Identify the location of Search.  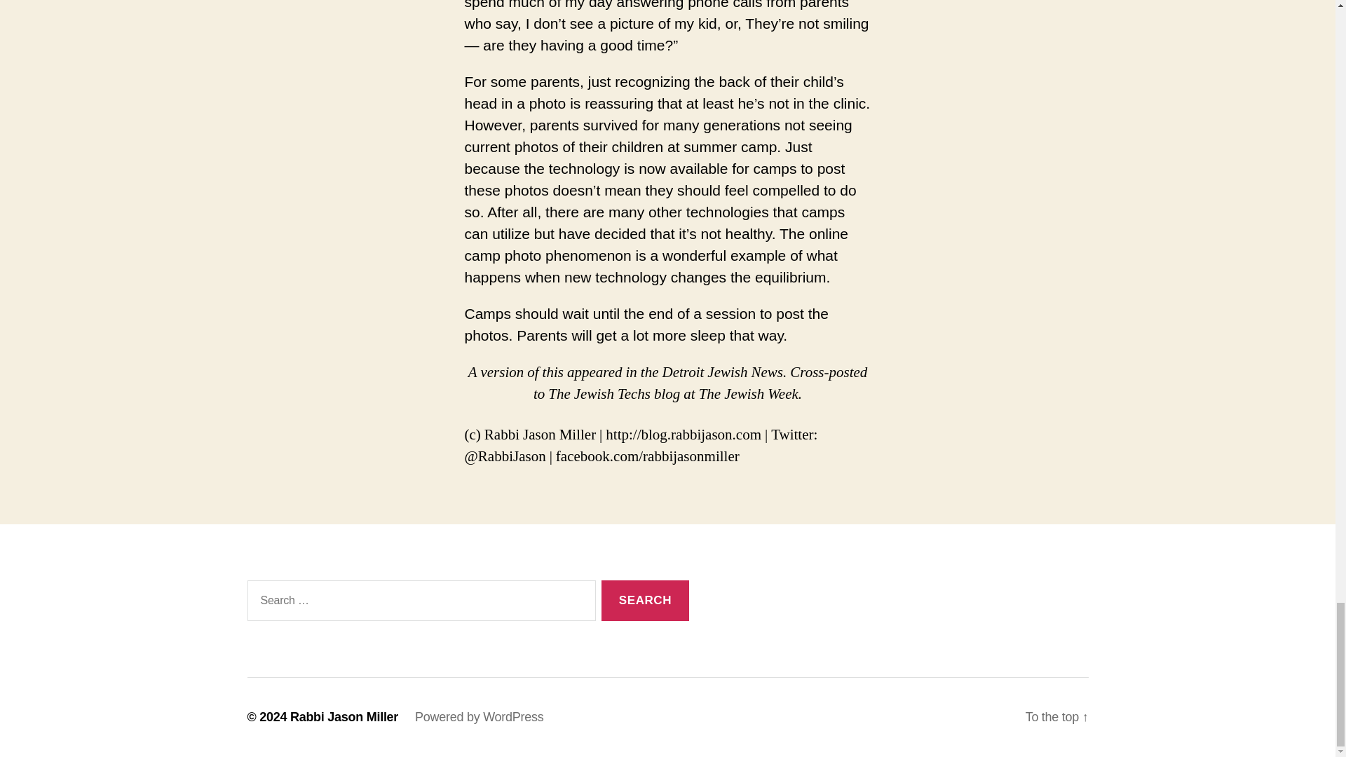
(645, 601).